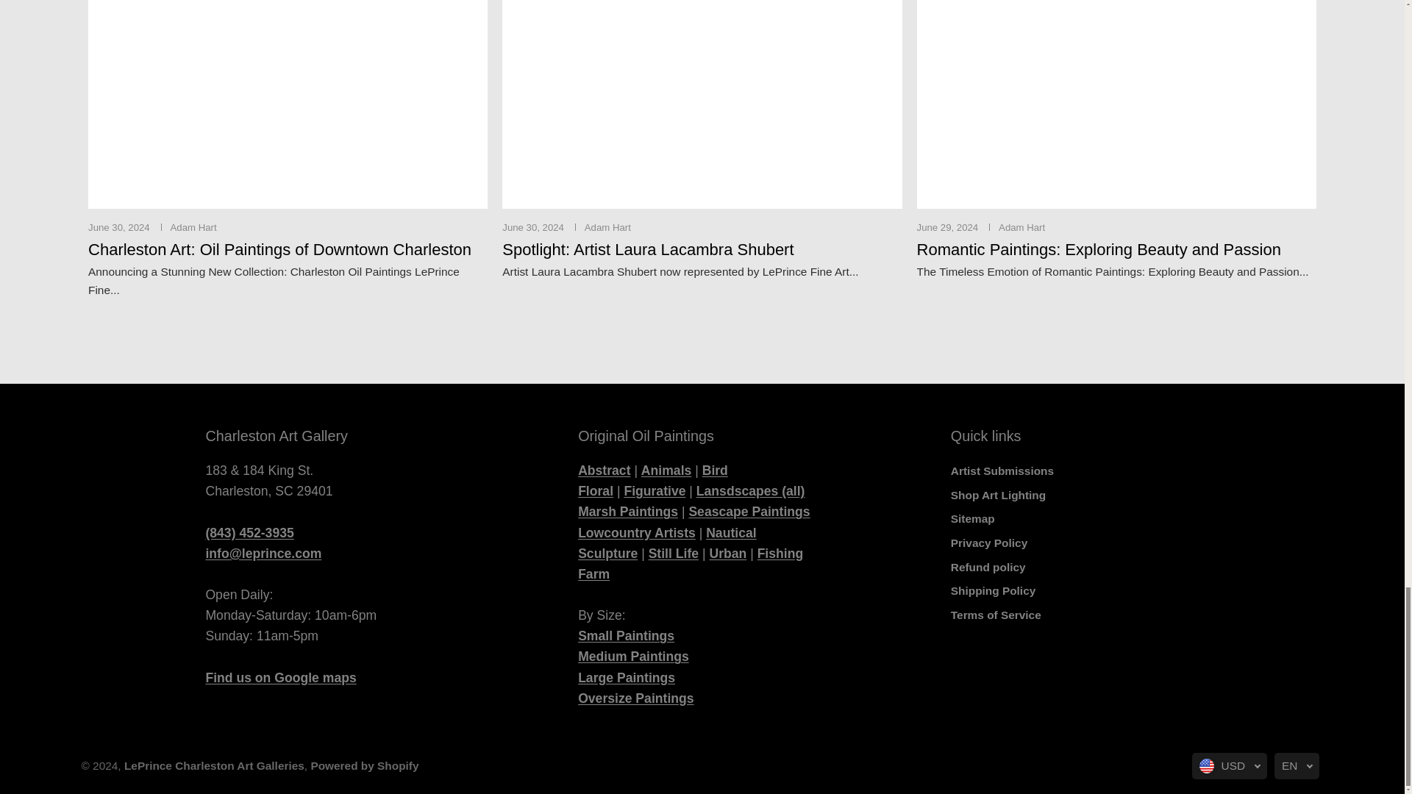 The image size is (1412, 794). Describe the element at coordinates (595, 491) in the screenshot. I see `Floral Oil Paintings` at that location.